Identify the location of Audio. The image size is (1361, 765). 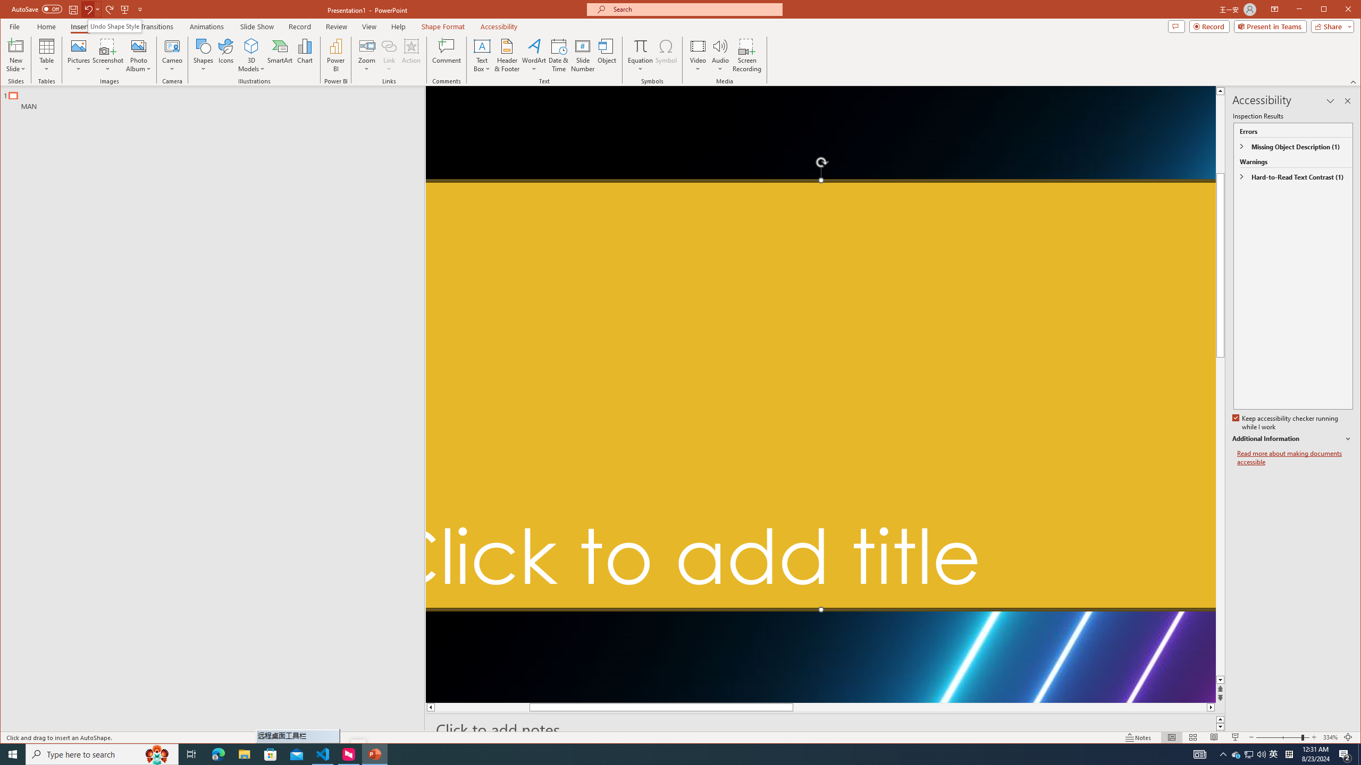
(720, 55).